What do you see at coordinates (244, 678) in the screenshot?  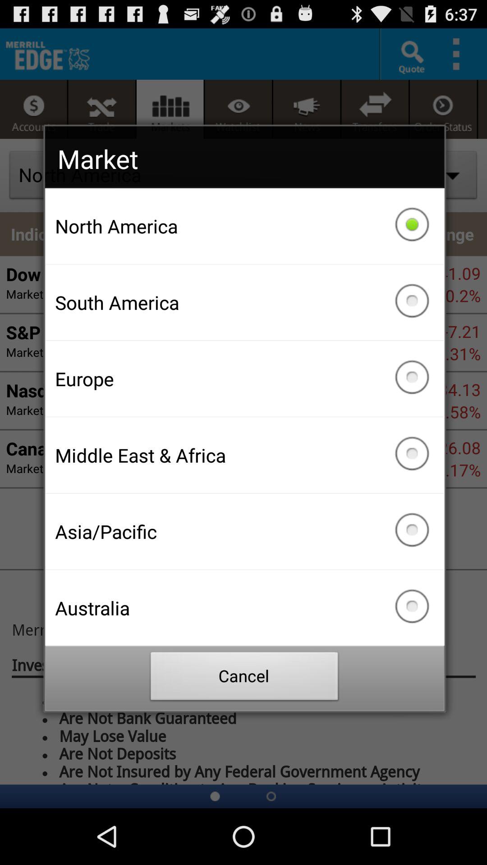 I see `choose the cancel icon` at bounding box center [244, 678].